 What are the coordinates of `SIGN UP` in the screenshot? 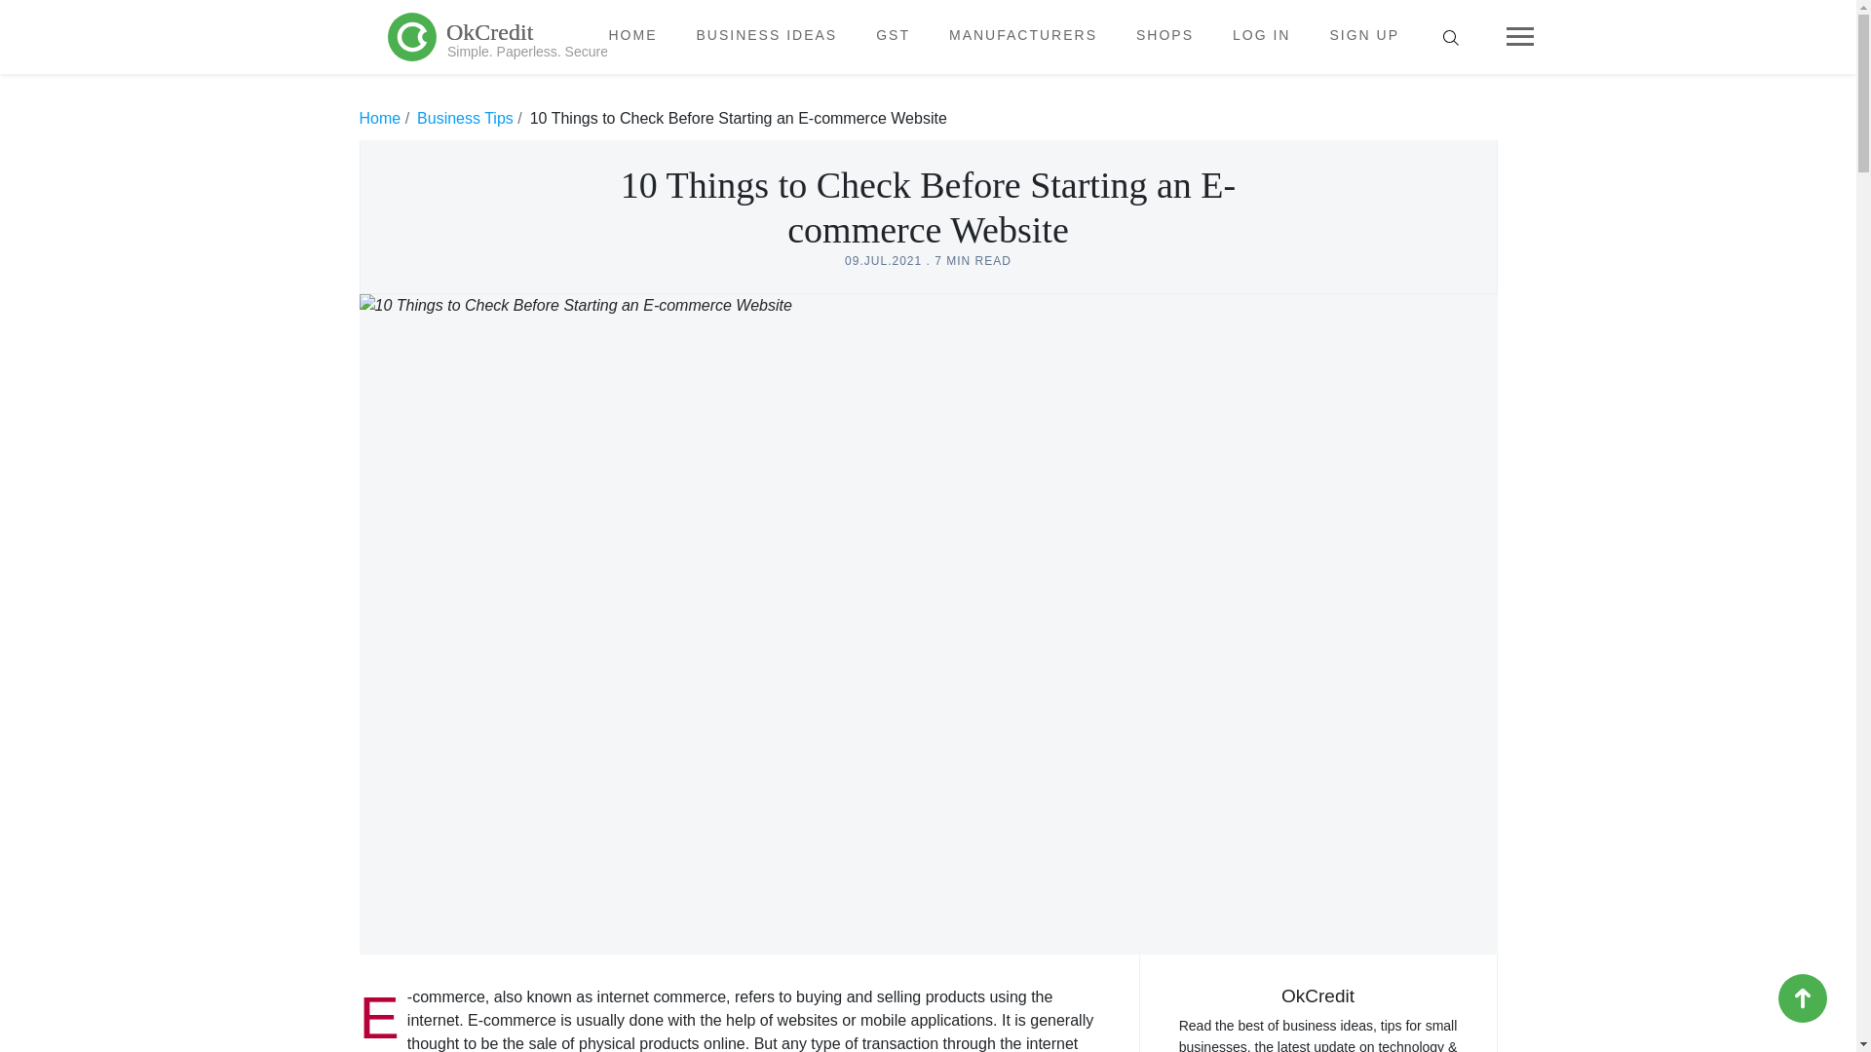 It's located at (631, 35).